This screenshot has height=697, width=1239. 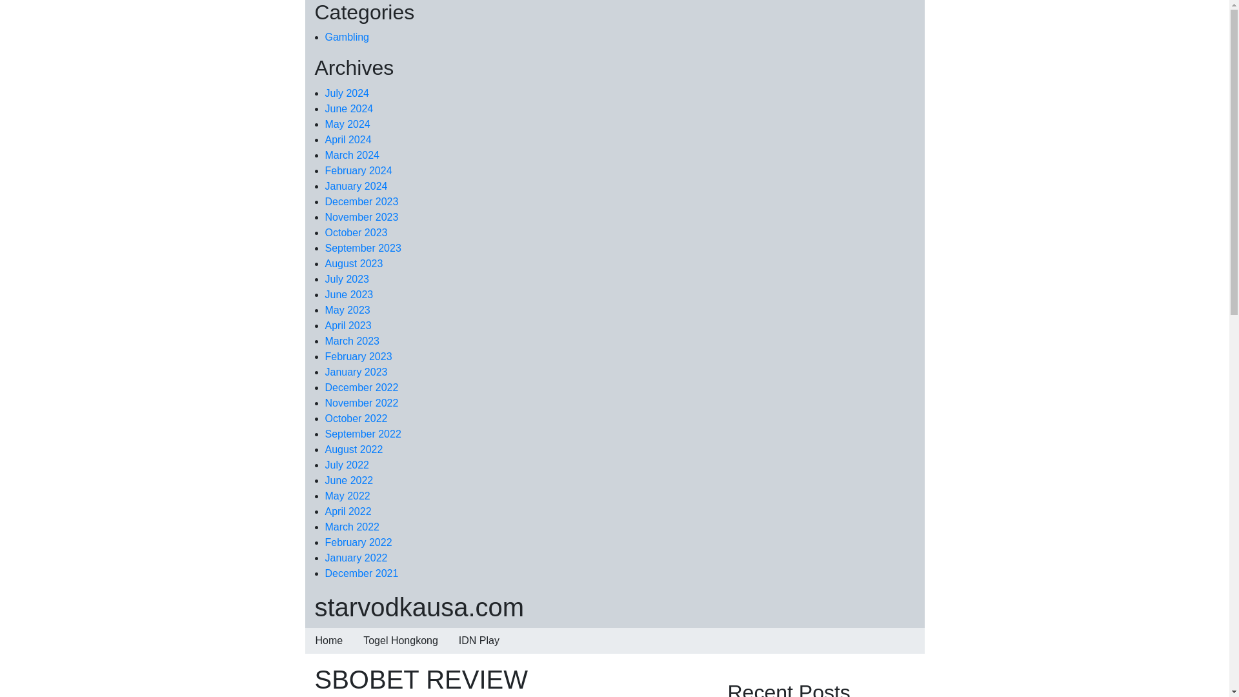 I want to click on May 2023, so click(x=347, y=310).